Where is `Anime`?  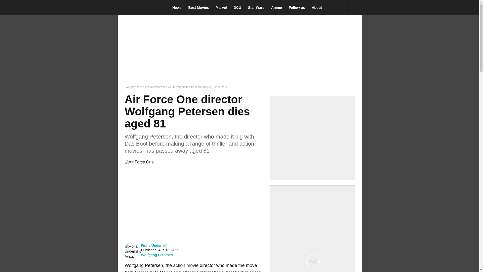 Anime is located at coordinates (278, 8).